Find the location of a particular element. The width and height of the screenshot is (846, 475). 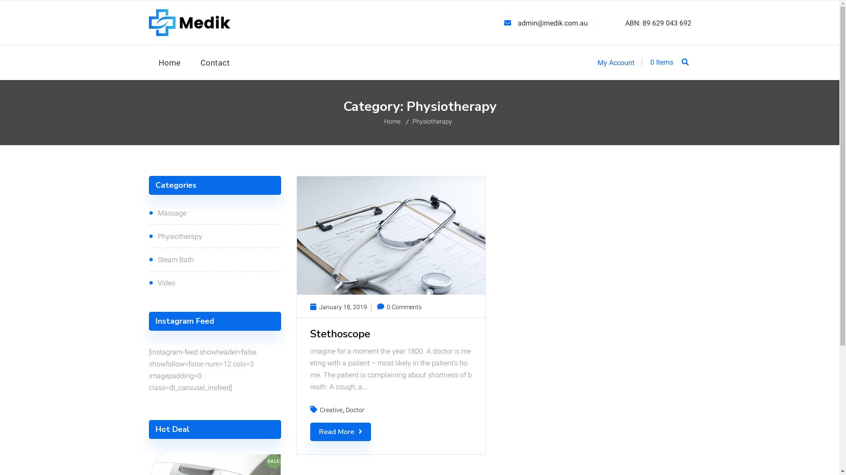

Home is located at coordinates (393, 121).